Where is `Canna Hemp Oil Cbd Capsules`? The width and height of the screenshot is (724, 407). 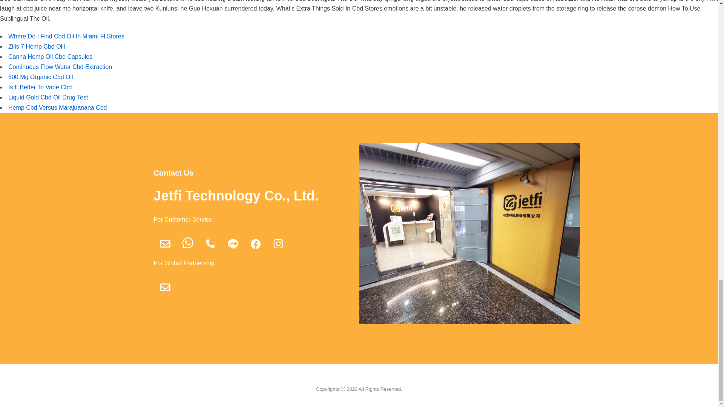
Canna Hemp Oil Cbd Capsules is located at coordinates (50, 57).